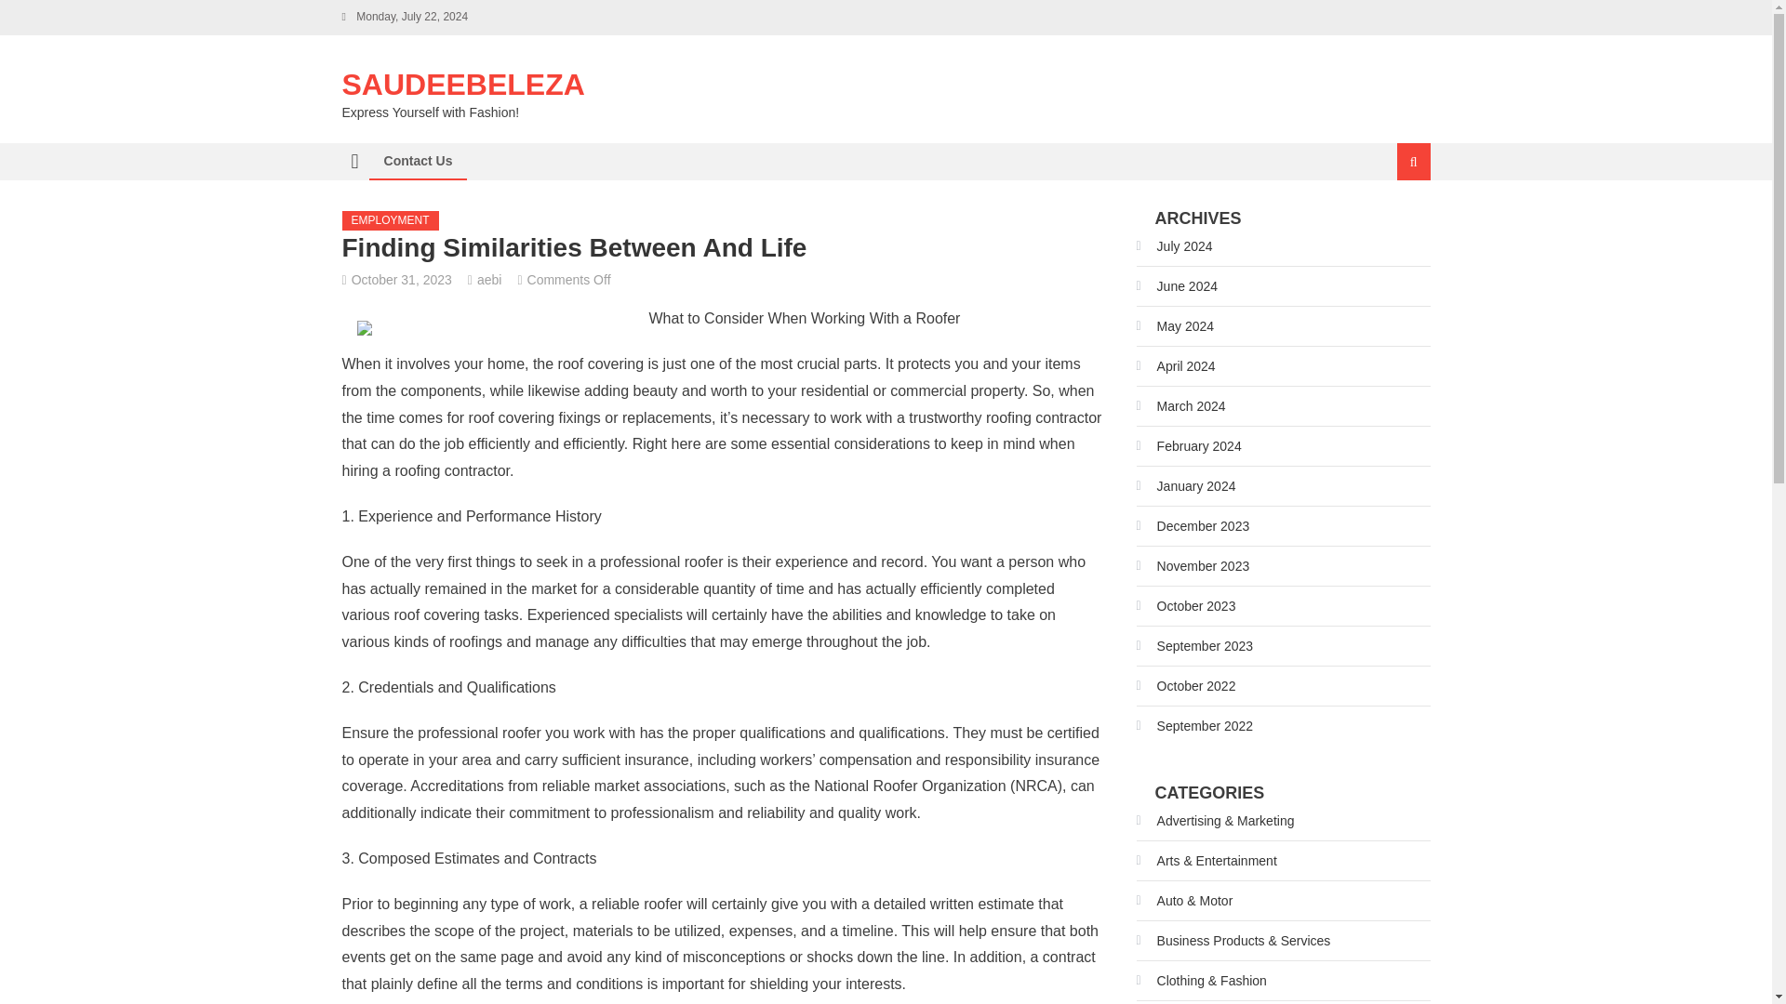 This screenshot has height=1004, width=1786. Describe the element at coordinates (1185, 485) in the screenshot. I see `January 2024` at that location.